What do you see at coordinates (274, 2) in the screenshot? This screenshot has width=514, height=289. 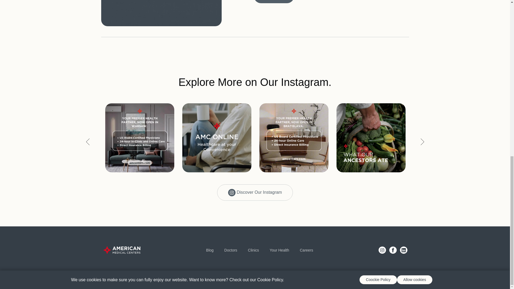 I see `Download` at bounding box center [274, 2].